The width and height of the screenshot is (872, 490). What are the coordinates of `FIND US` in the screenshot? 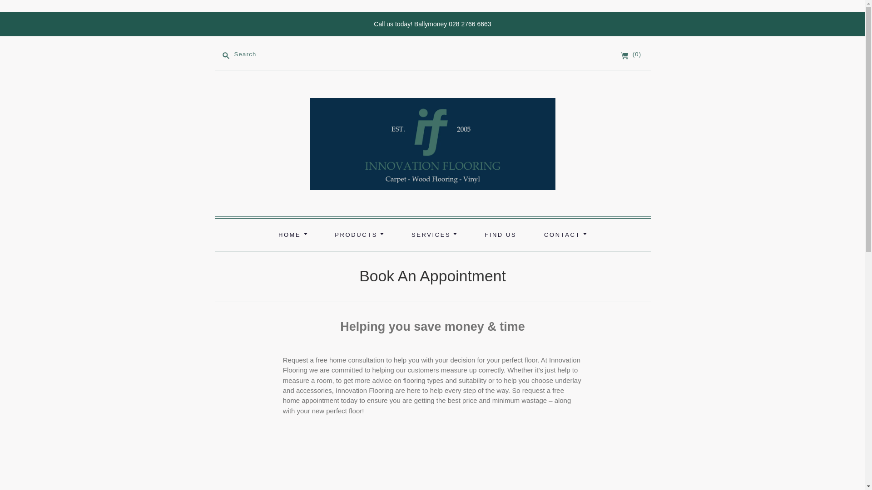 It's located at (500, 234).